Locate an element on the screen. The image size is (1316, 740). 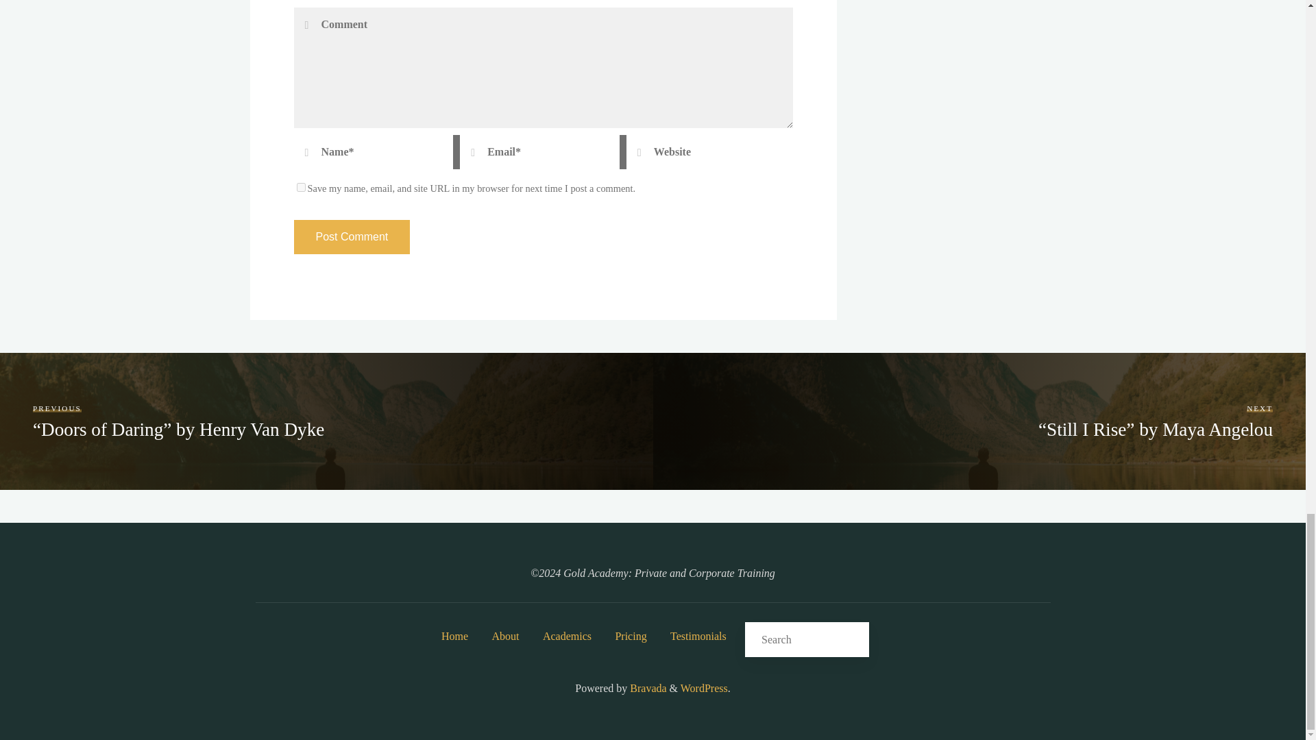
Post Comment is located at coordinates (351, 237).